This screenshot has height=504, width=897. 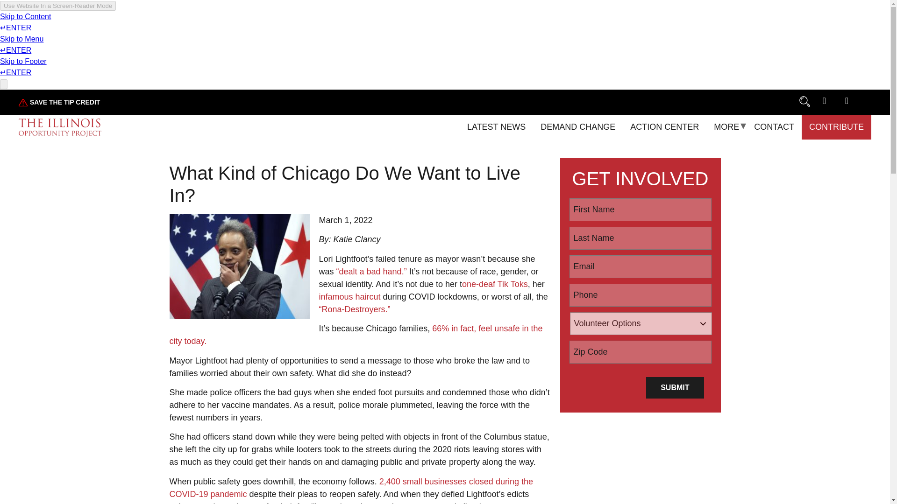 I want to click on Submit, so click(x=675, y=387).